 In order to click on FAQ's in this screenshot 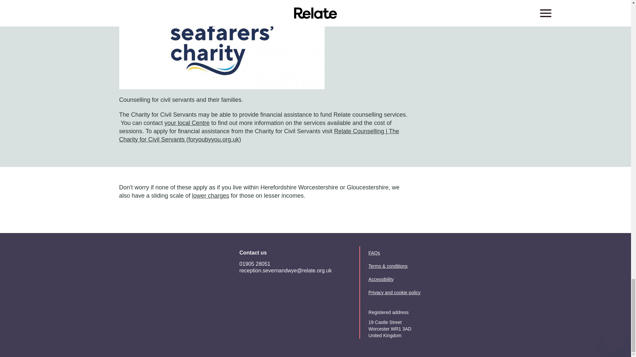, I will do `click(210, 196)`.